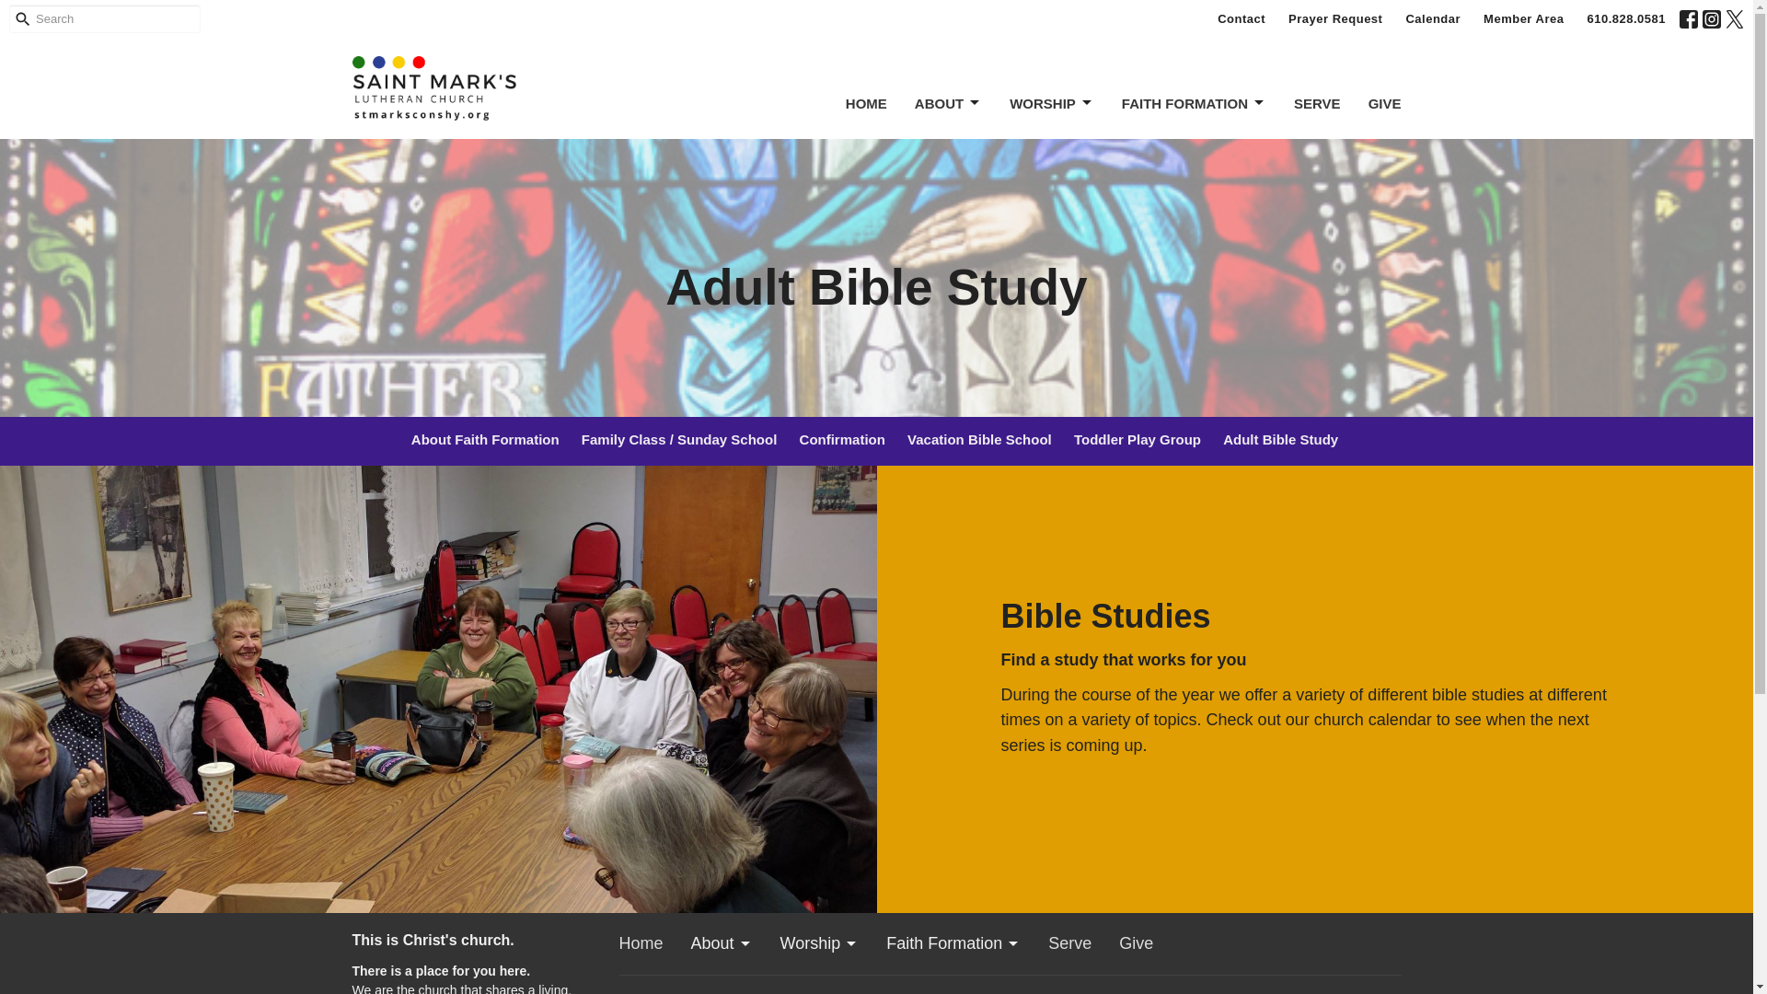 The image size is (1767, 994). Describe the element at coordinates (948, 103) in the screenshot. I see `ABOUT` at that location.